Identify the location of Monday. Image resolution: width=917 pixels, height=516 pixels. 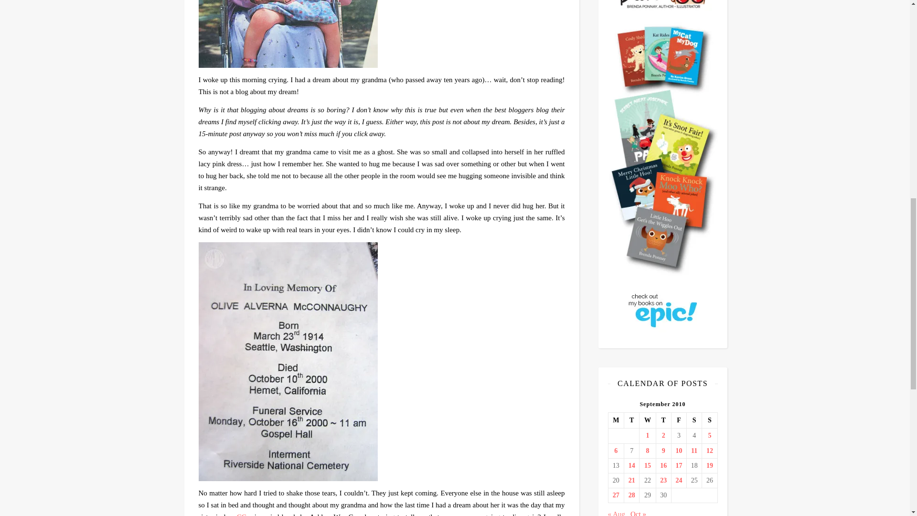
(616, 420).